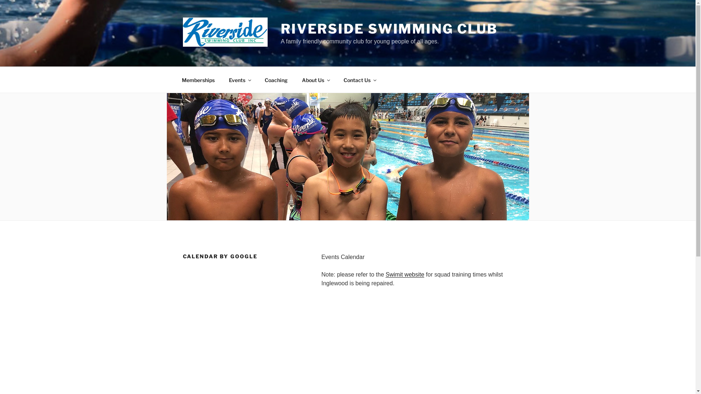 The height and width of the screenshot is (394, 701). I want to click on RIVERSIDE SWIMMING CLUB, so click(389, 29).